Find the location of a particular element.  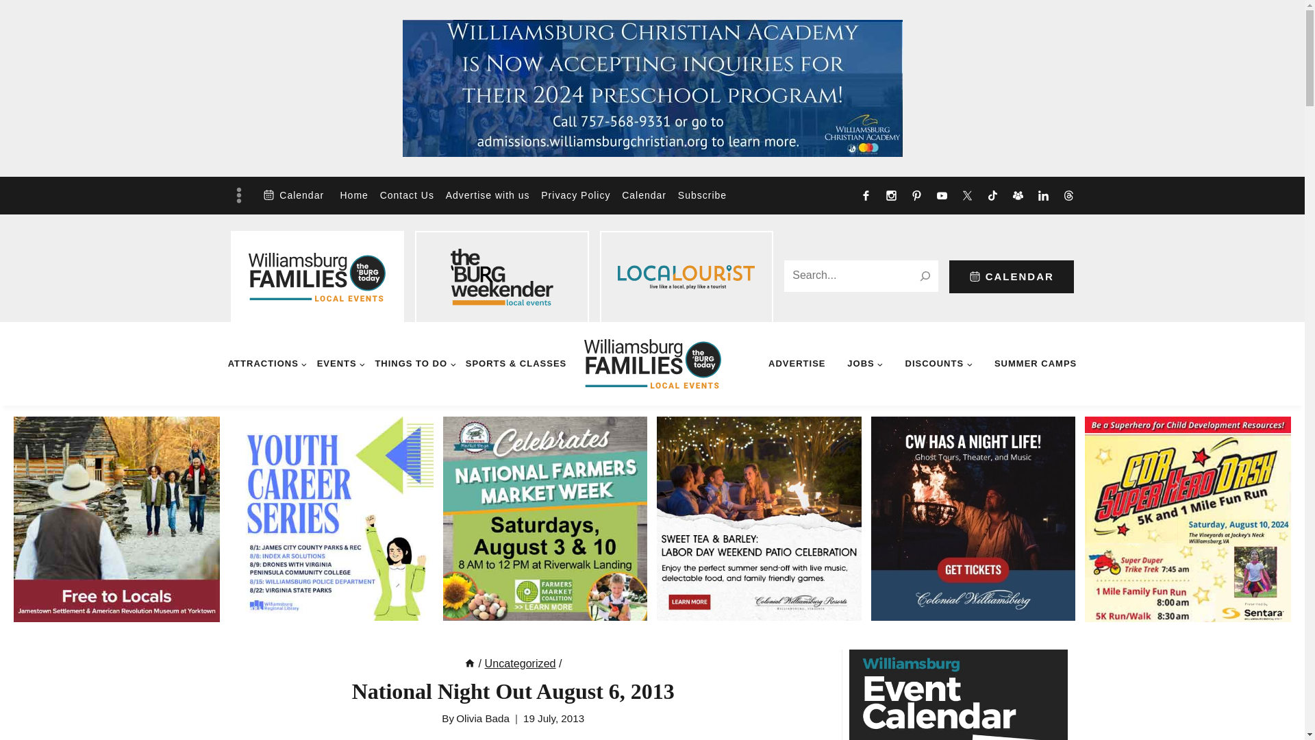

Home is located at coordinates (353, 196).